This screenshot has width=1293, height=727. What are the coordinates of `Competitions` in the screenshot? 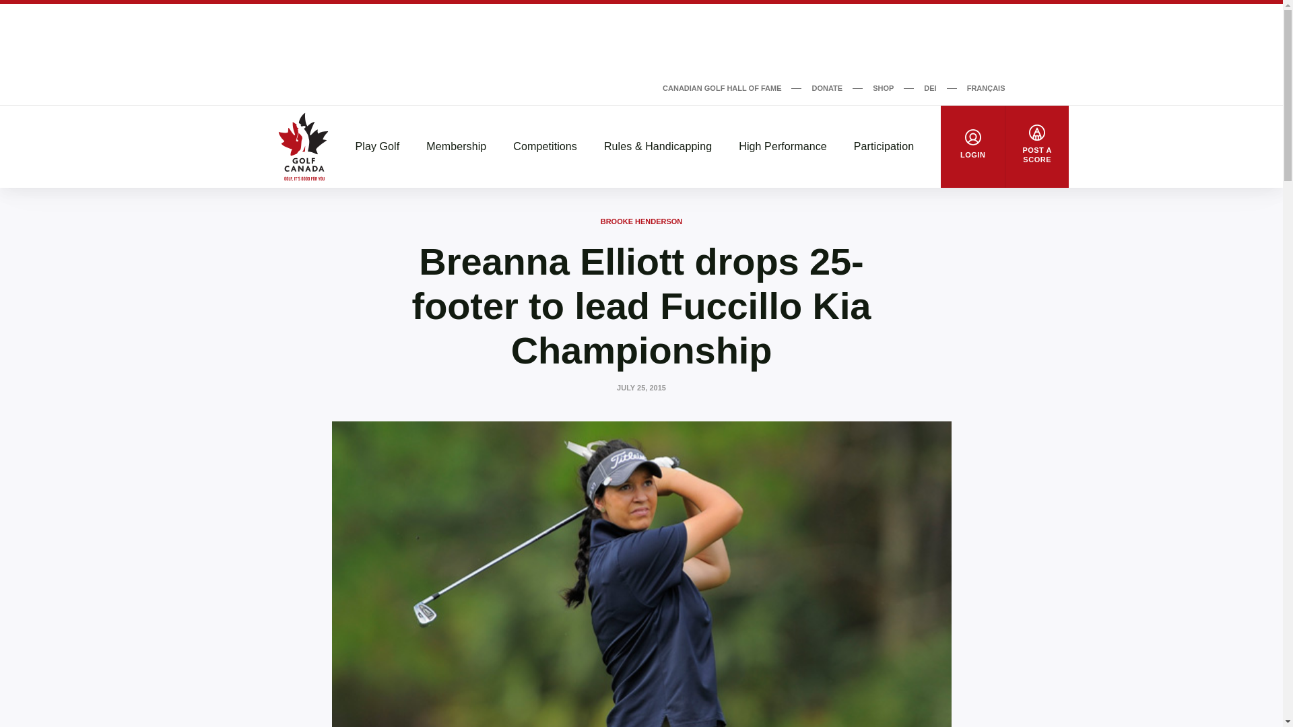 It's located at (545, 147).